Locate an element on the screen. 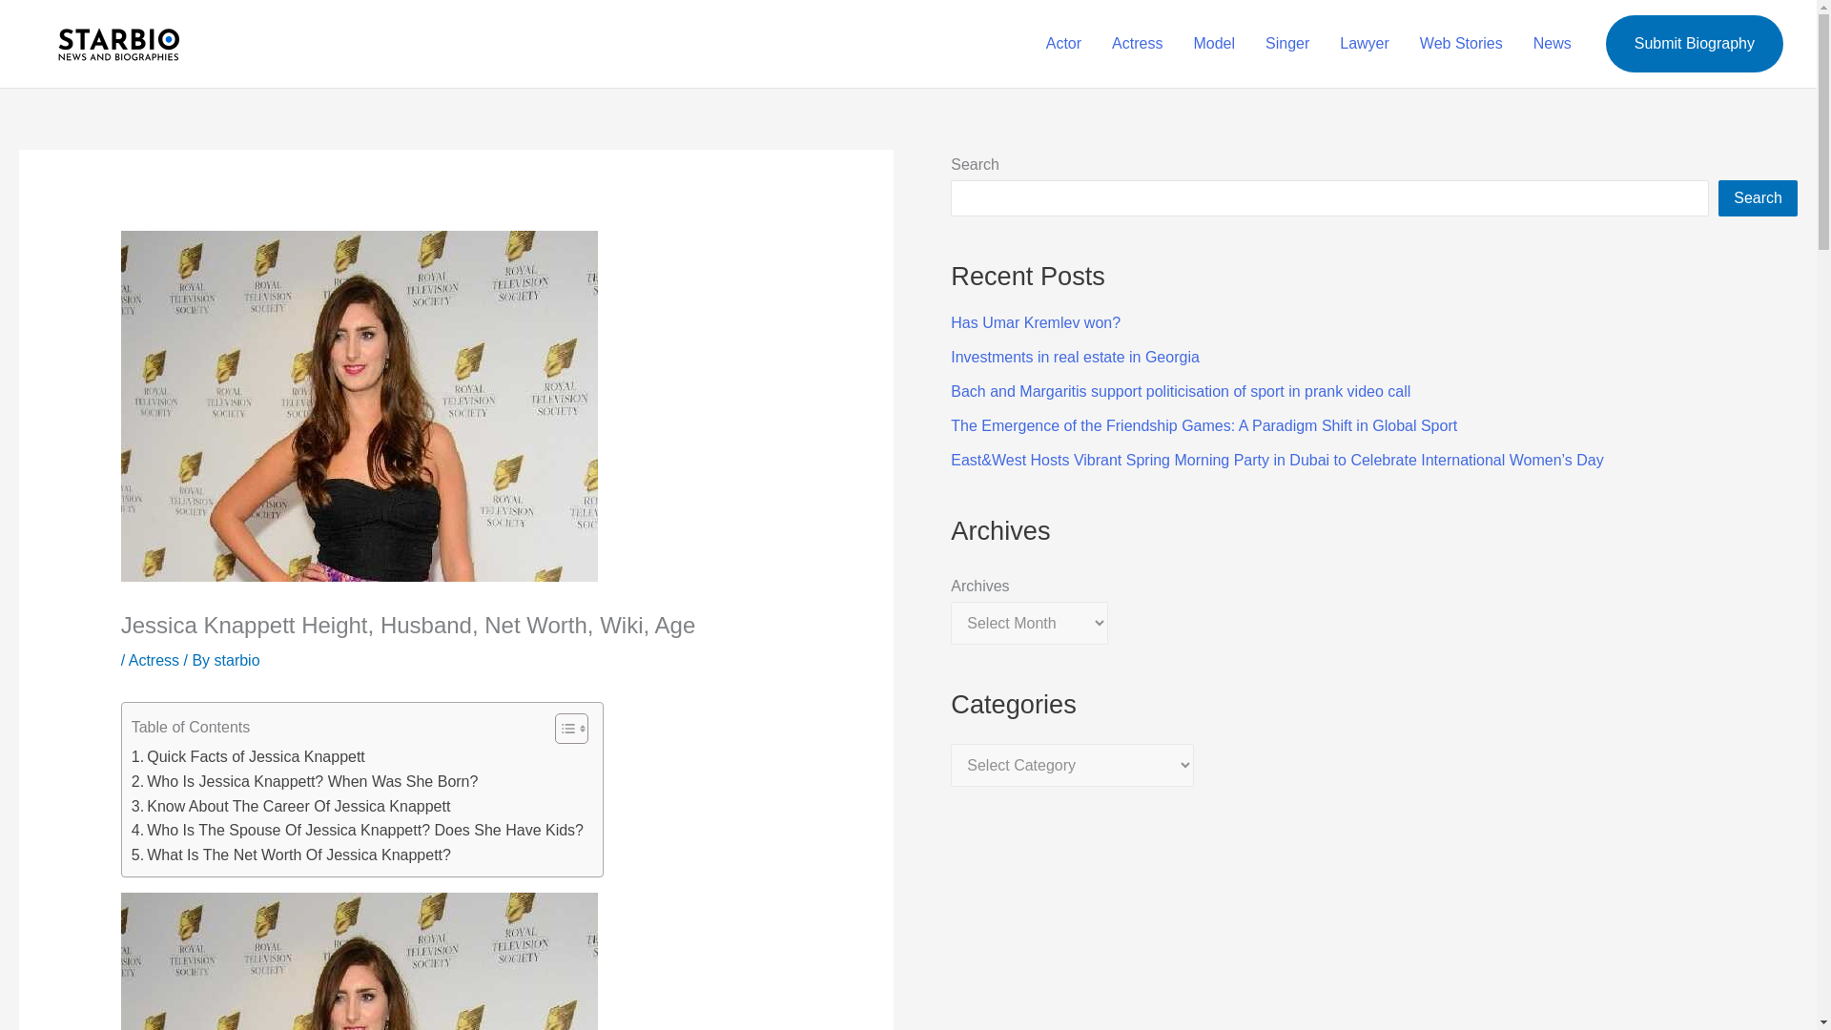  Model is located at coordinates (1213, 44).